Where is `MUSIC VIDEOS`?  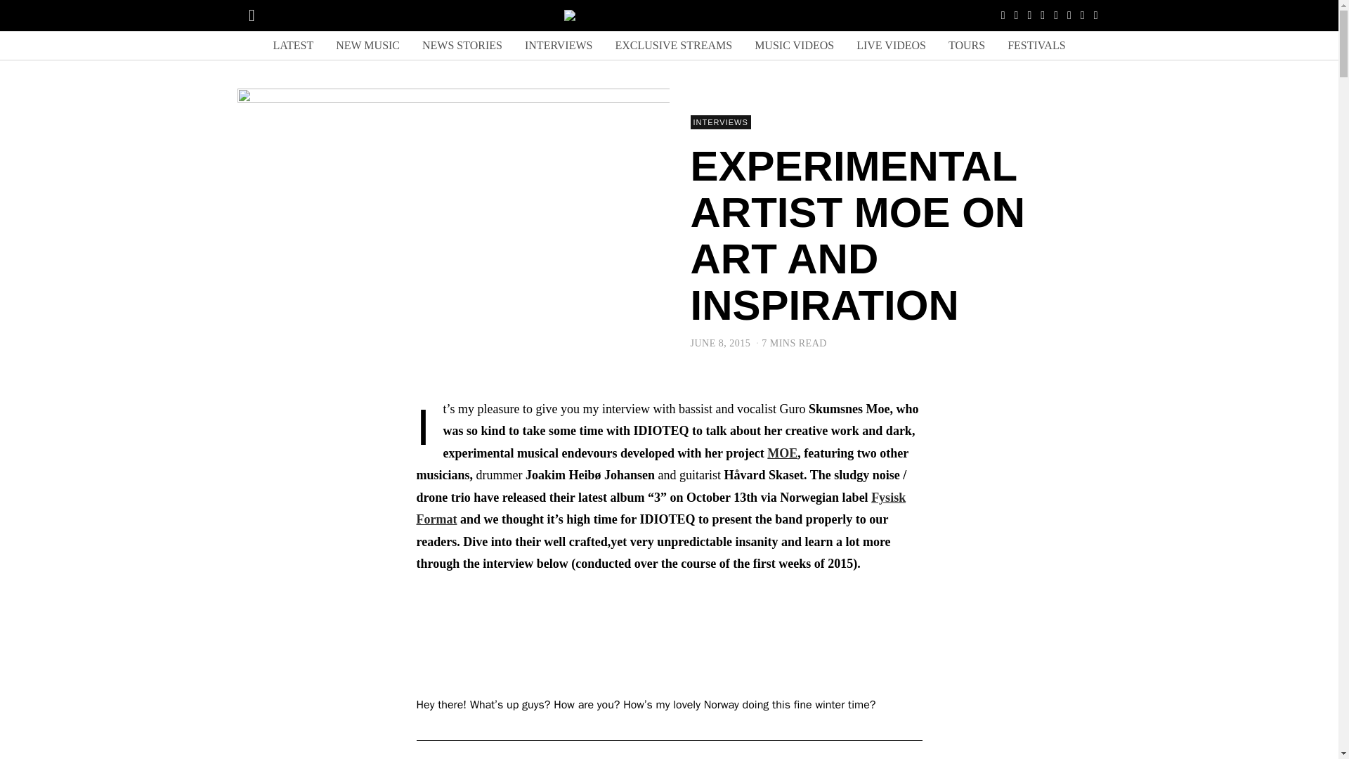
MUSIC VIDEOS is located at coordinates (794, 46).